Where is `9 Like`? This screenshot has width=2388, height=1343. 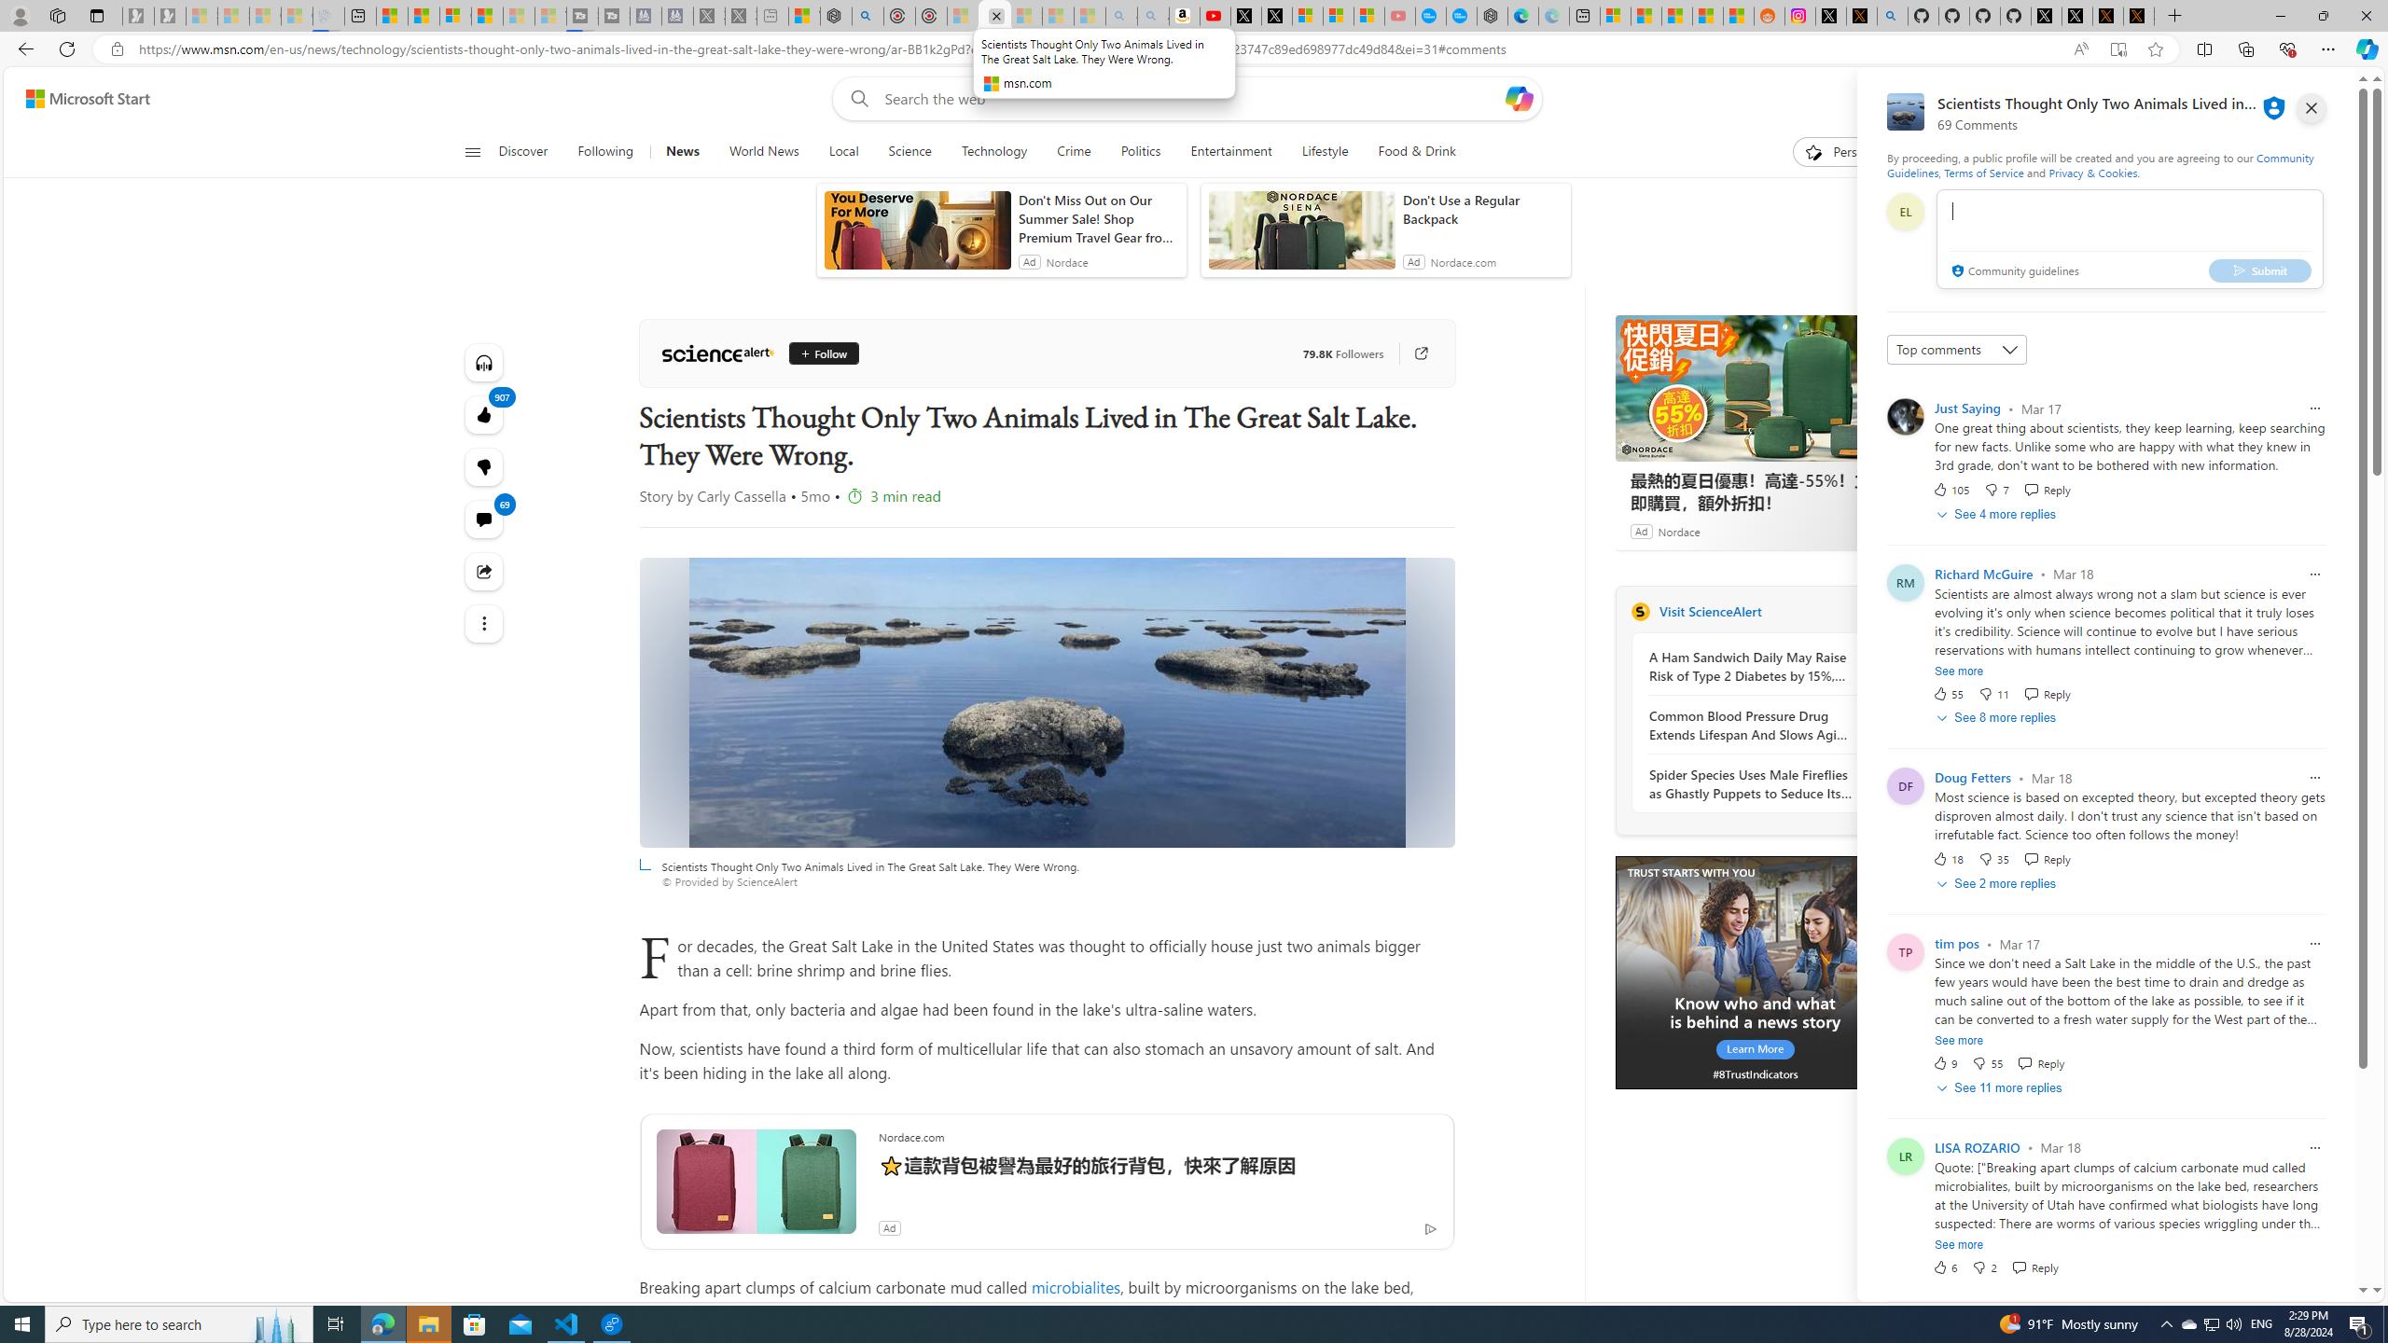
9 Like is located at coordinates (1944, 1063).